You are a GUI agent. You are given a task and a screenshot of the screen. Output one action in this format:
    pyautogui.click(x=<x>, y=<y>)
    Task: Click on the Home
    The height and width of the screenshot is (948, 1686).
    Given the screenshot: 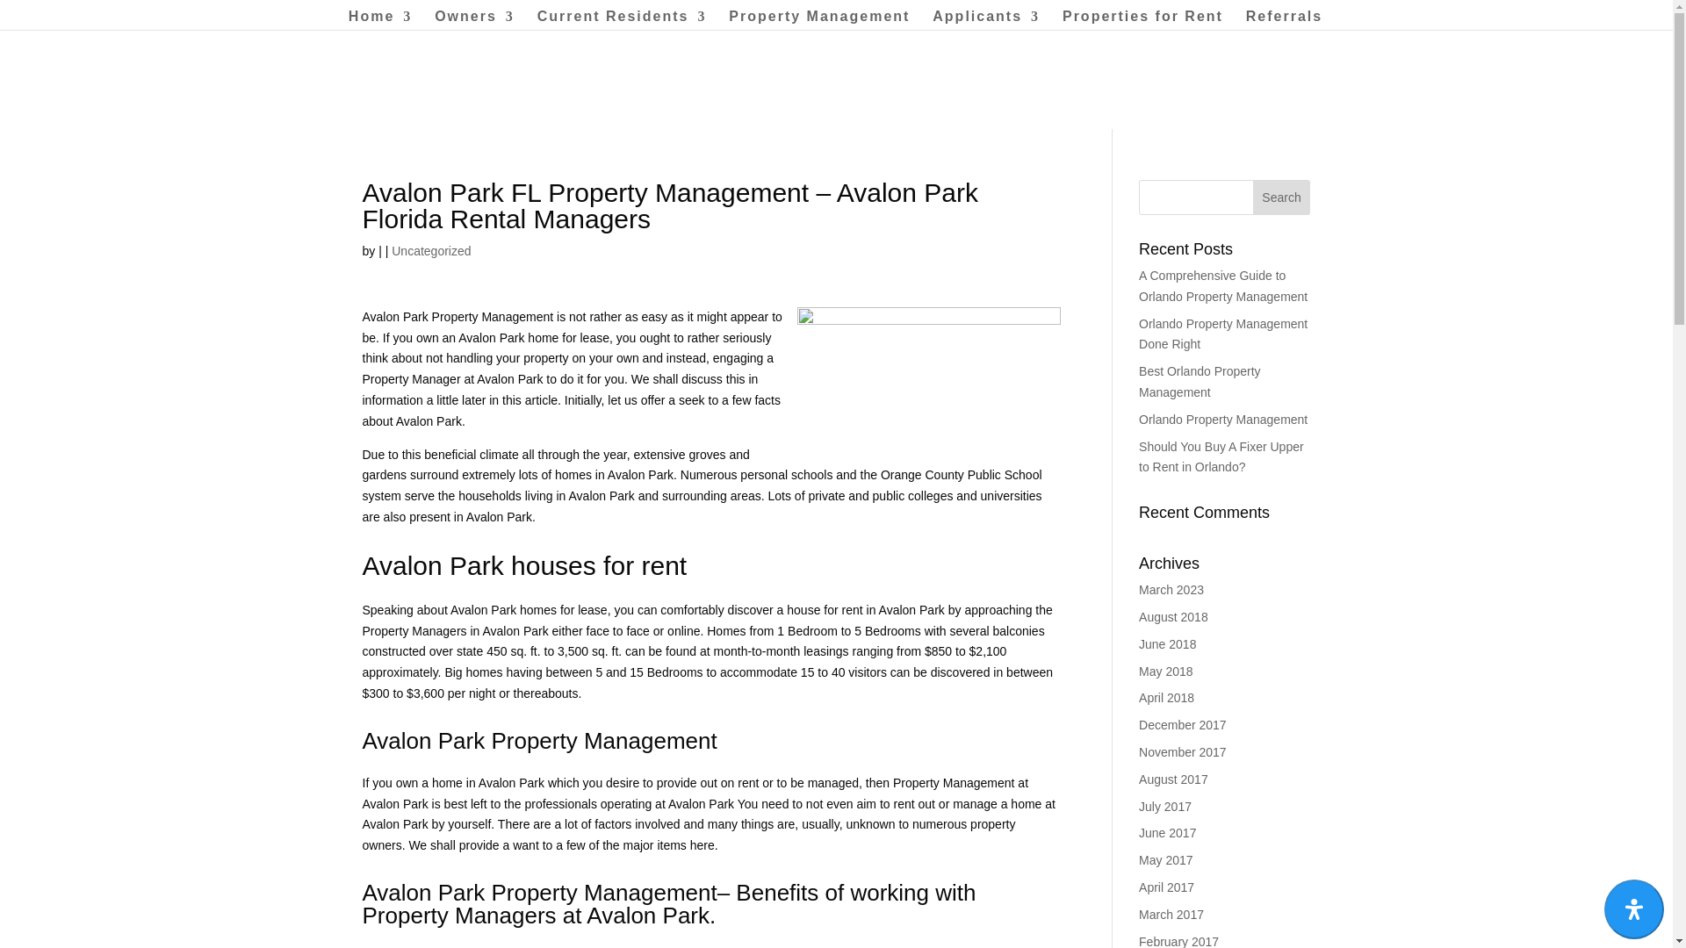 What is the action you would take?
    pyautogui.click(x=379, y=19)
    